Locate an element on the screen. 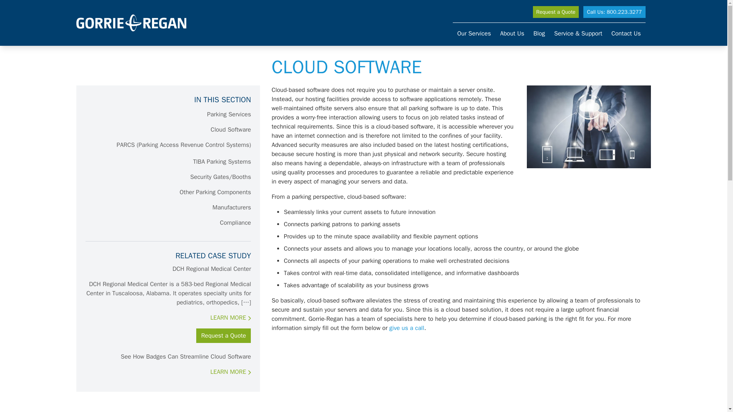 The height and width of the screenshot is (412, 733). Parking Services is located at coordinates (228, 114).